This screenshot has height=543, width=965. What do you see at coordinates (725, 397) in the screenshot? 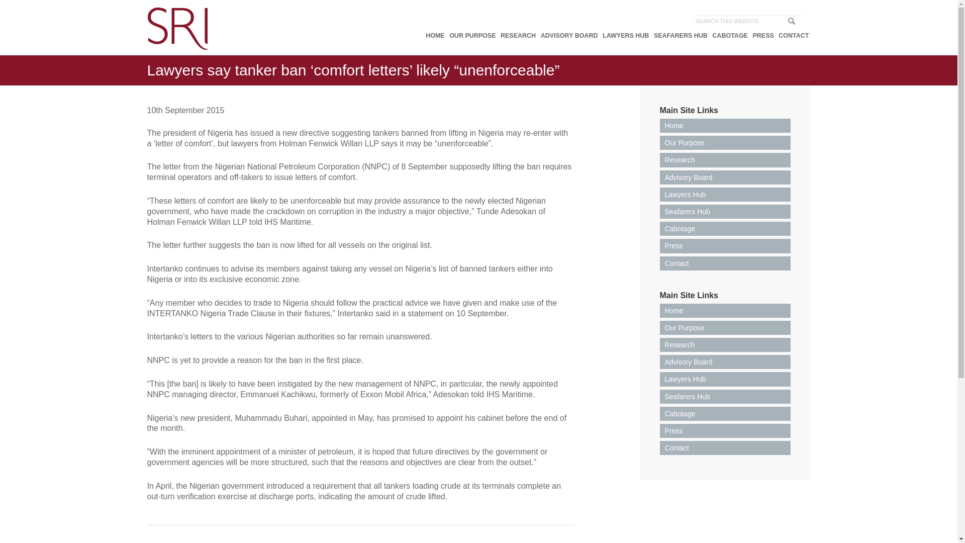
I see `Seafarers Hub` at bounding box center [725, 397].